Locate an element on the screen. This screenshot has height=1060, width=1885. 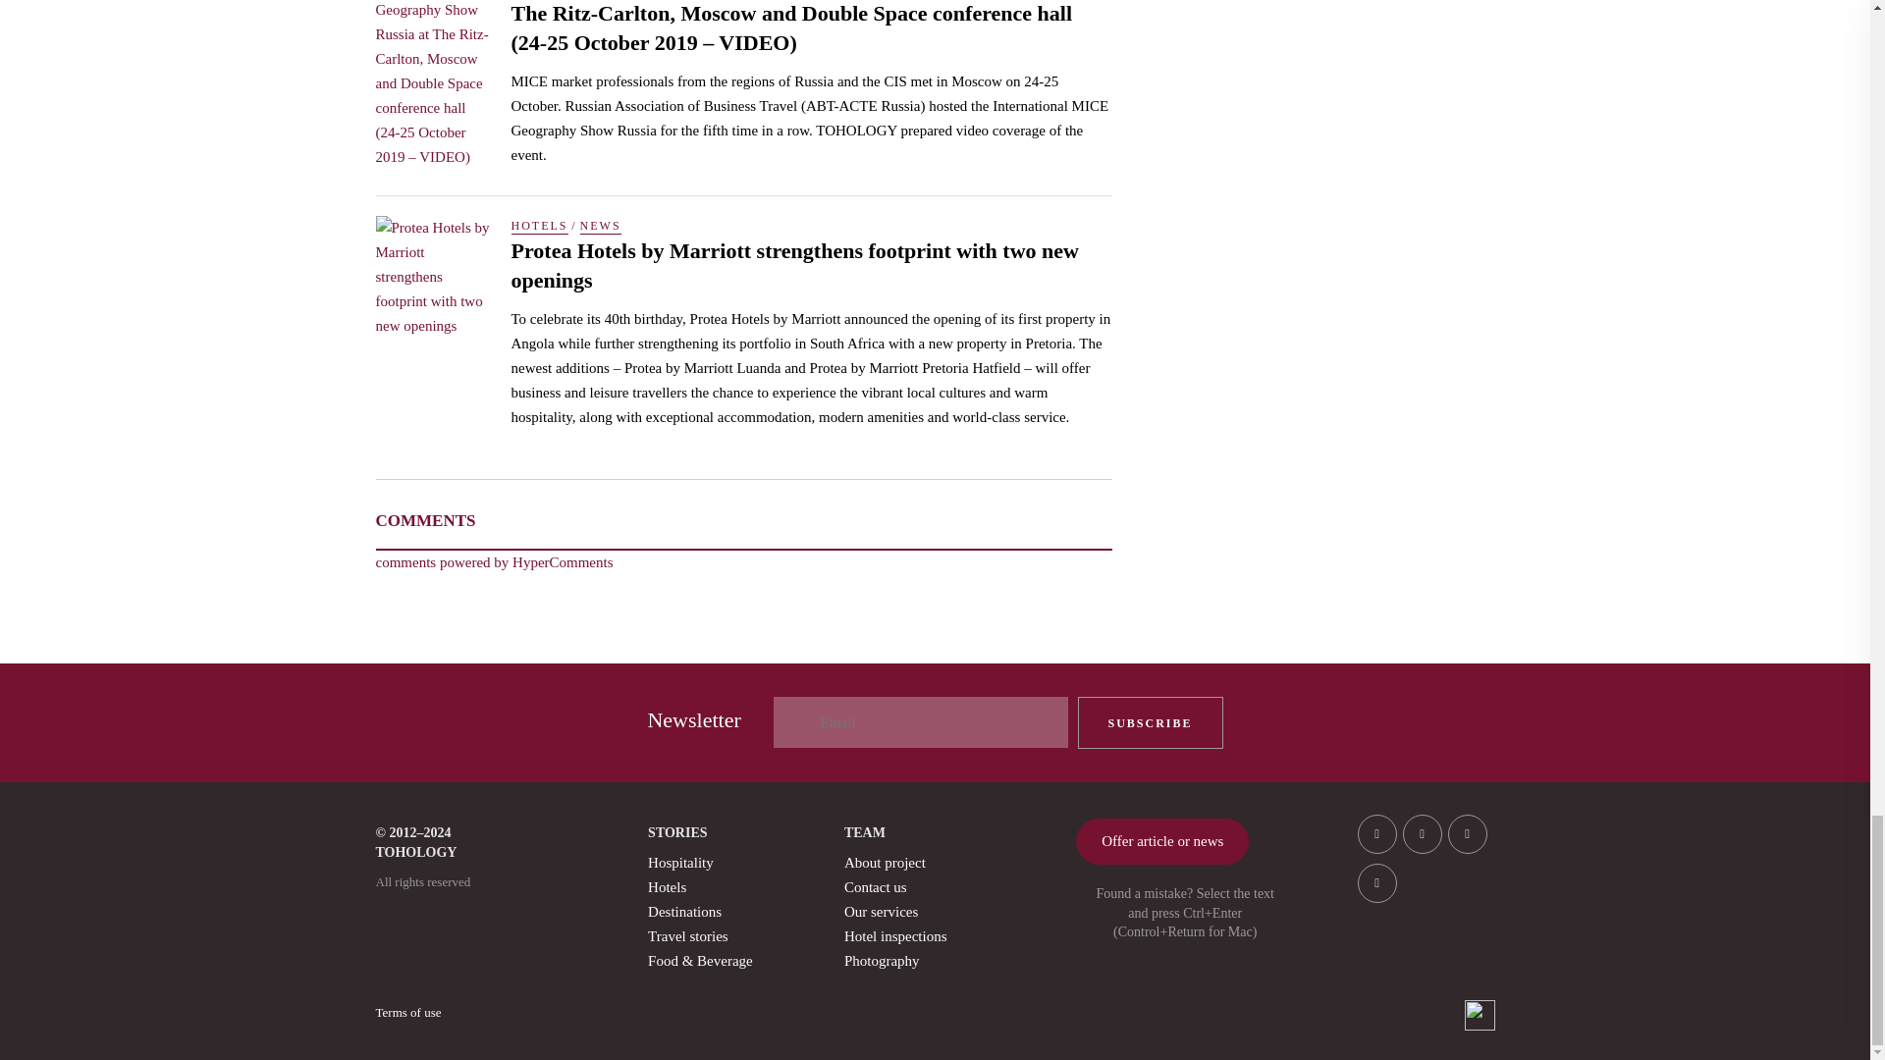
comments widget is located at coordinates (494, 561).